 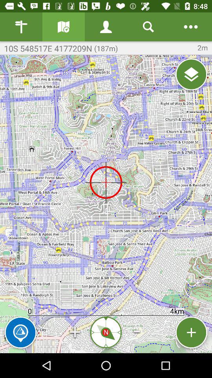 What do you see at coordinates (192, 332) in the screenshot?
I see `add a location` at bounding box center [192, 332].